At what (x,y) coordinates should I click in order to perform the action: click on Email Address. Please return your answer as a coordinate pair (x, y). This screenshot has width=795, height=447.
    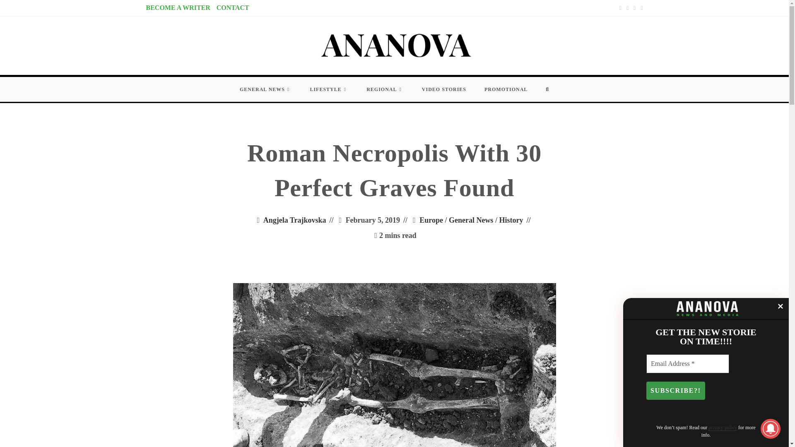
    Looking at the image, I should click on (687, 363).